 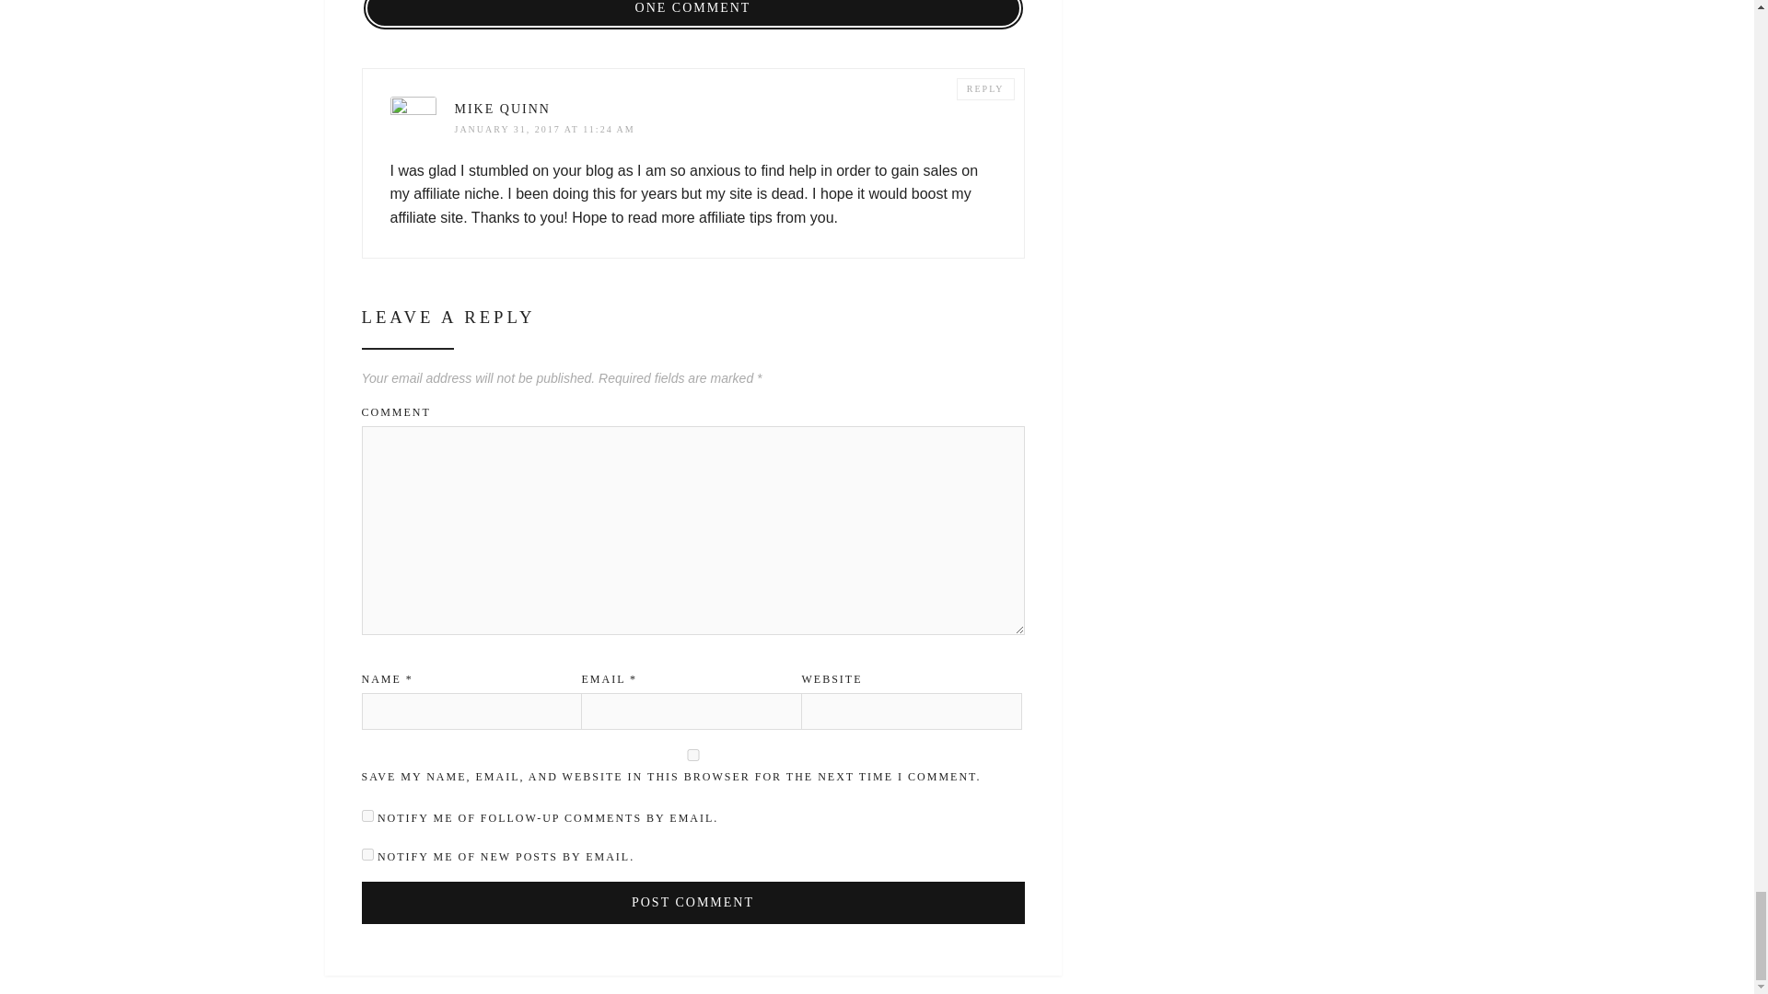 I want to click on subscribe, so click(x=366, y=854).